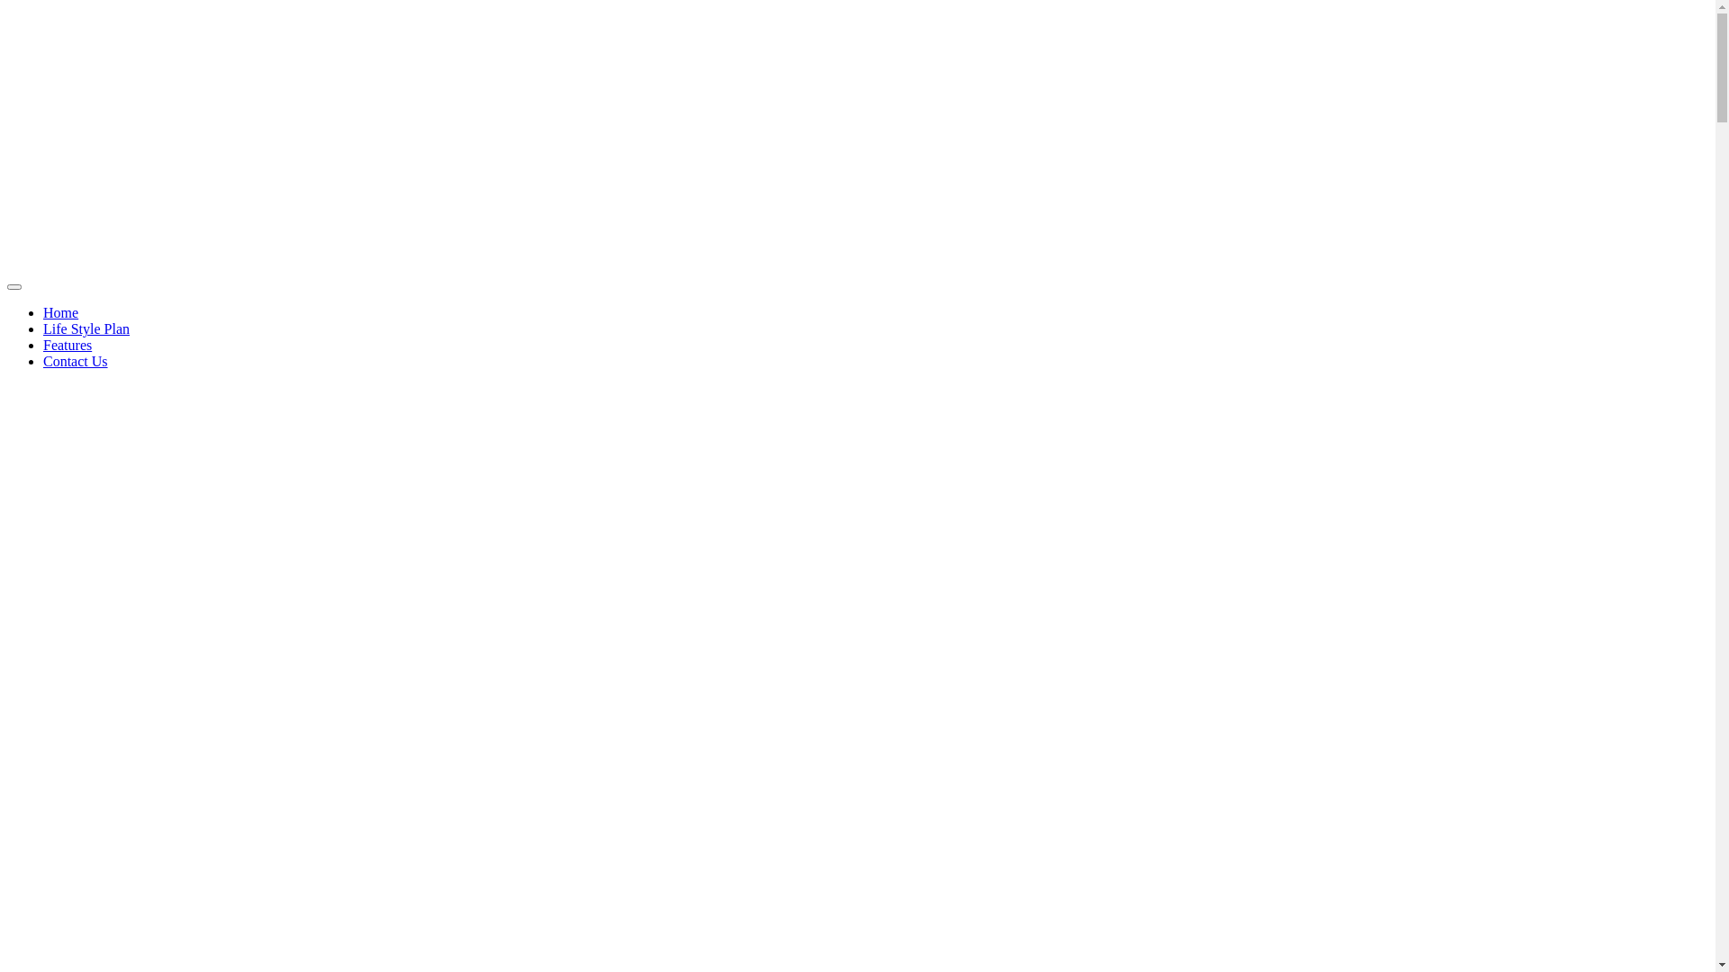 This screenshot has height=972, width=1729. What do you see at coordinates (68, 346) in the screenshot?
I see `Features` at bounding box center [68, 346].